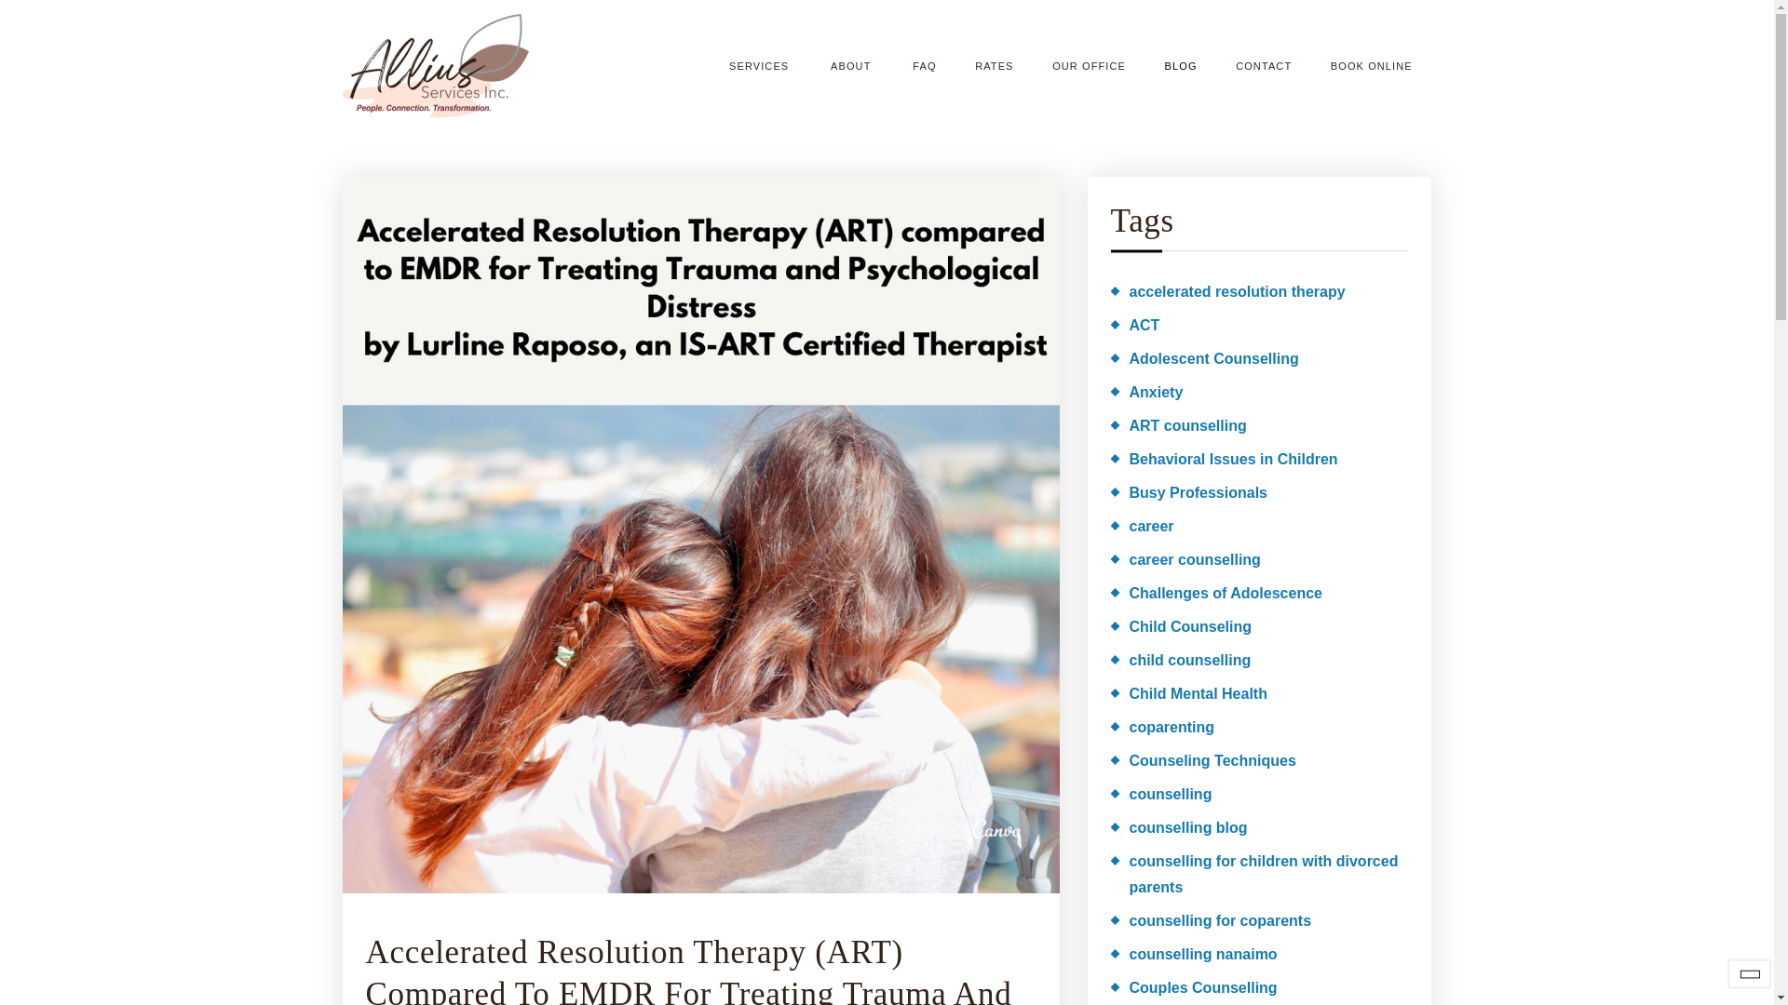  I want to click on FAQ, so click(926, 65).